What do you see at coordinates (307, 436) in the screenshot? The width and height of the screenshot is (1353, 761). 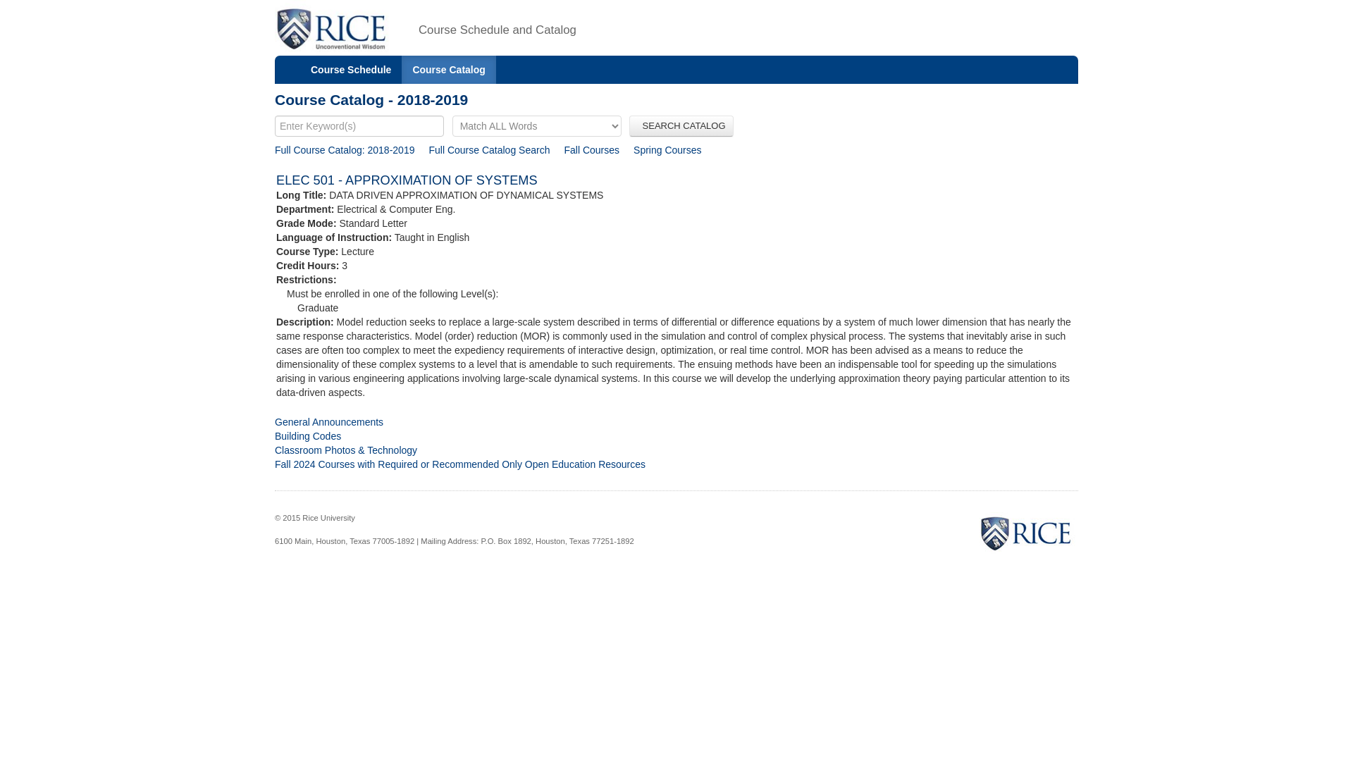 I see `Building Codes` at bounding box center [307, 436].